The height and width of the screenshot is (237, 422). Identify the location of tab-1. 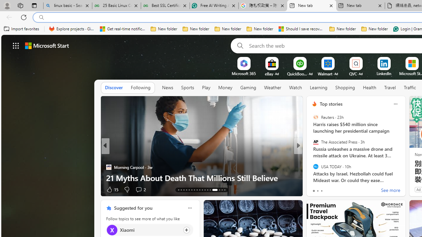
(318, 191).